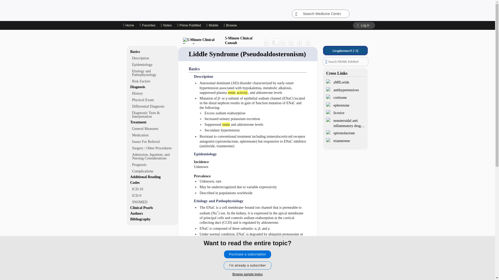  Describe the element at coordinates (292, 42) in the screenshot. I see `Print PDF` at that location.